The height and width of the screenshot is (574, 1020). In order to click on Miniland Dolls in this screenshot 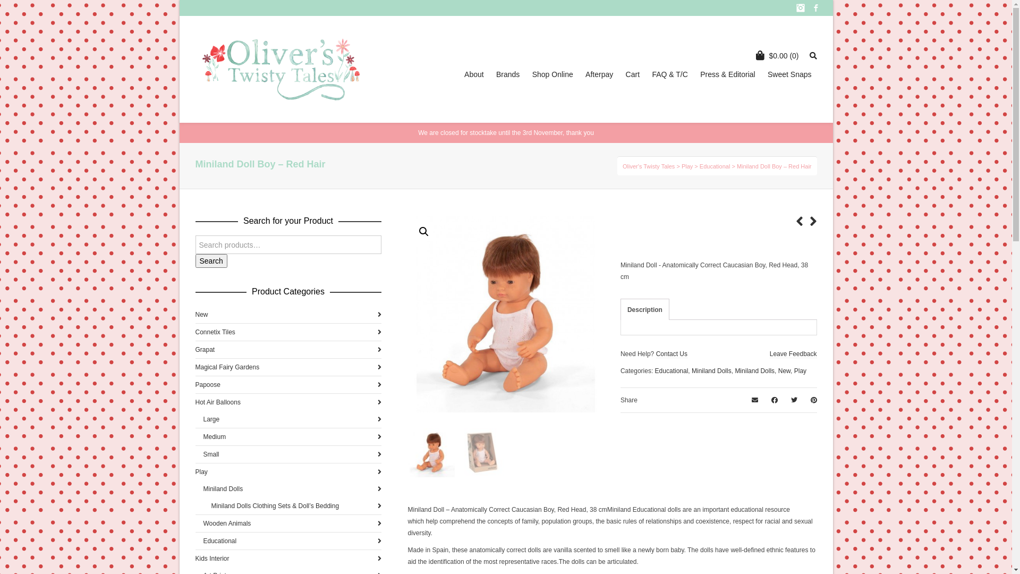, I will do `click(754, 371)`.